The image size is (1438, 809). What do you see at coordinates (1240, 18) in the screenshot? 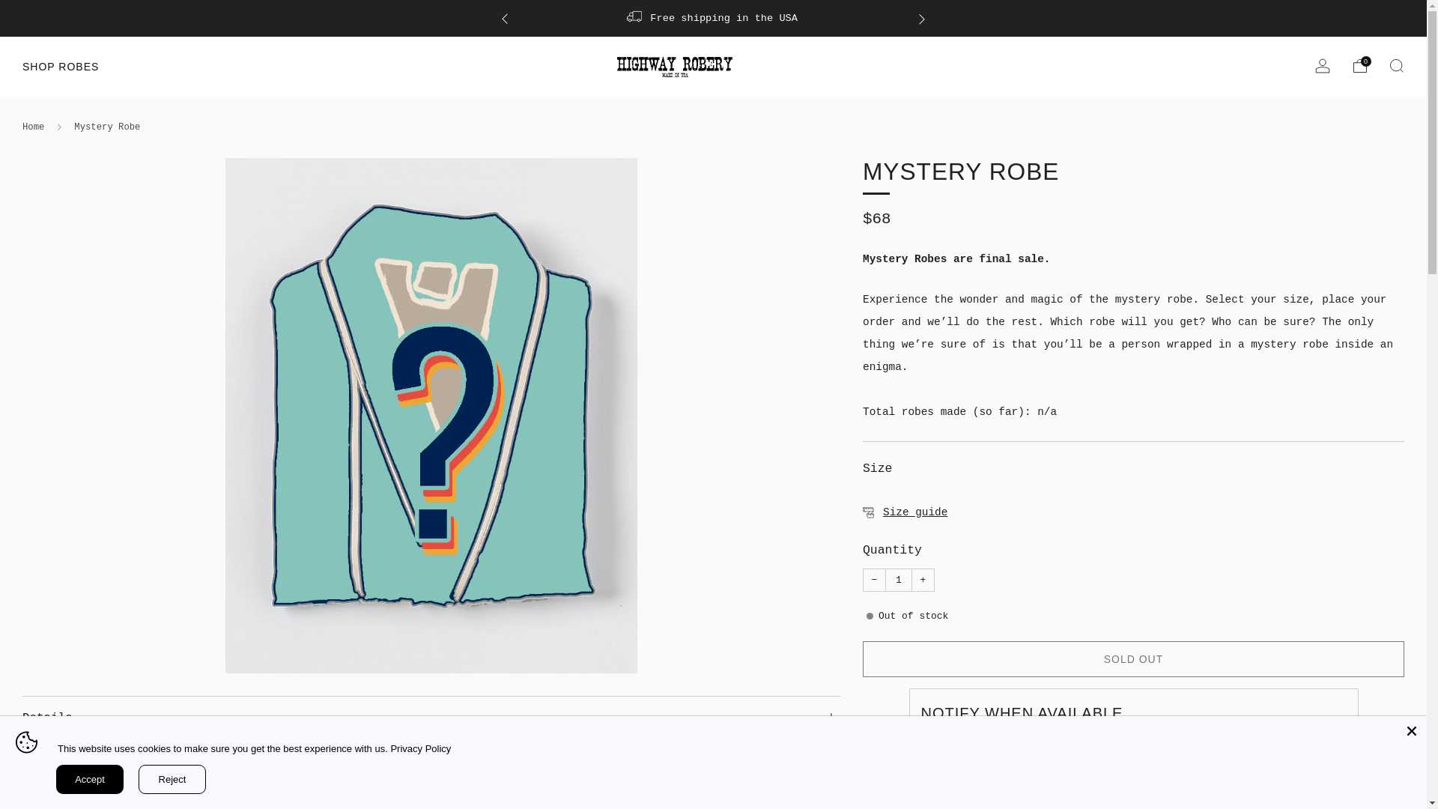
I see `shop now` at bounding box center [1240, 18].